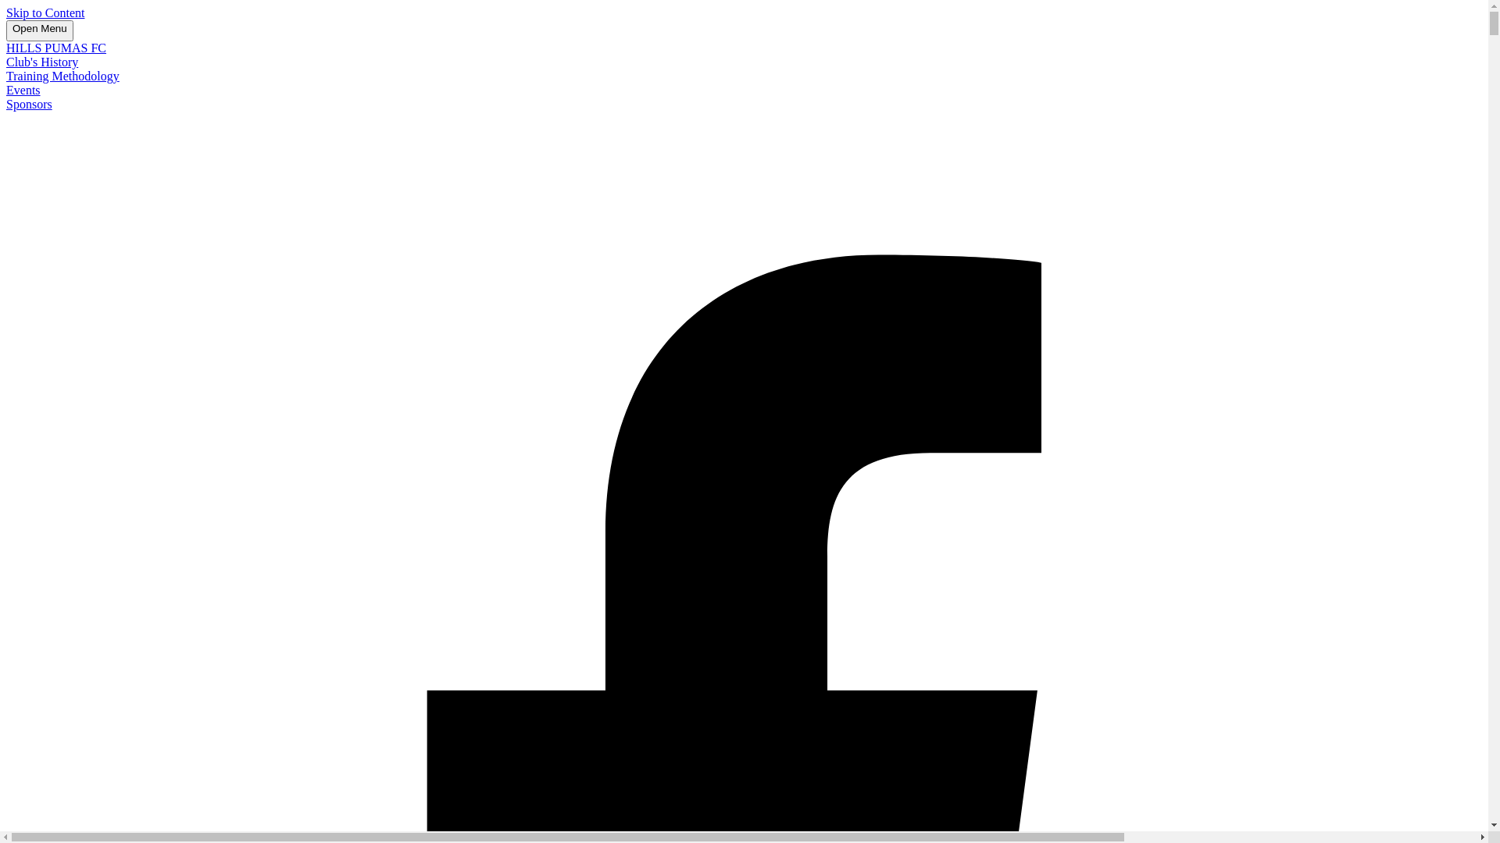 This screenshot has width=1500, height=843. I want to click on Events, so click(23, 91).